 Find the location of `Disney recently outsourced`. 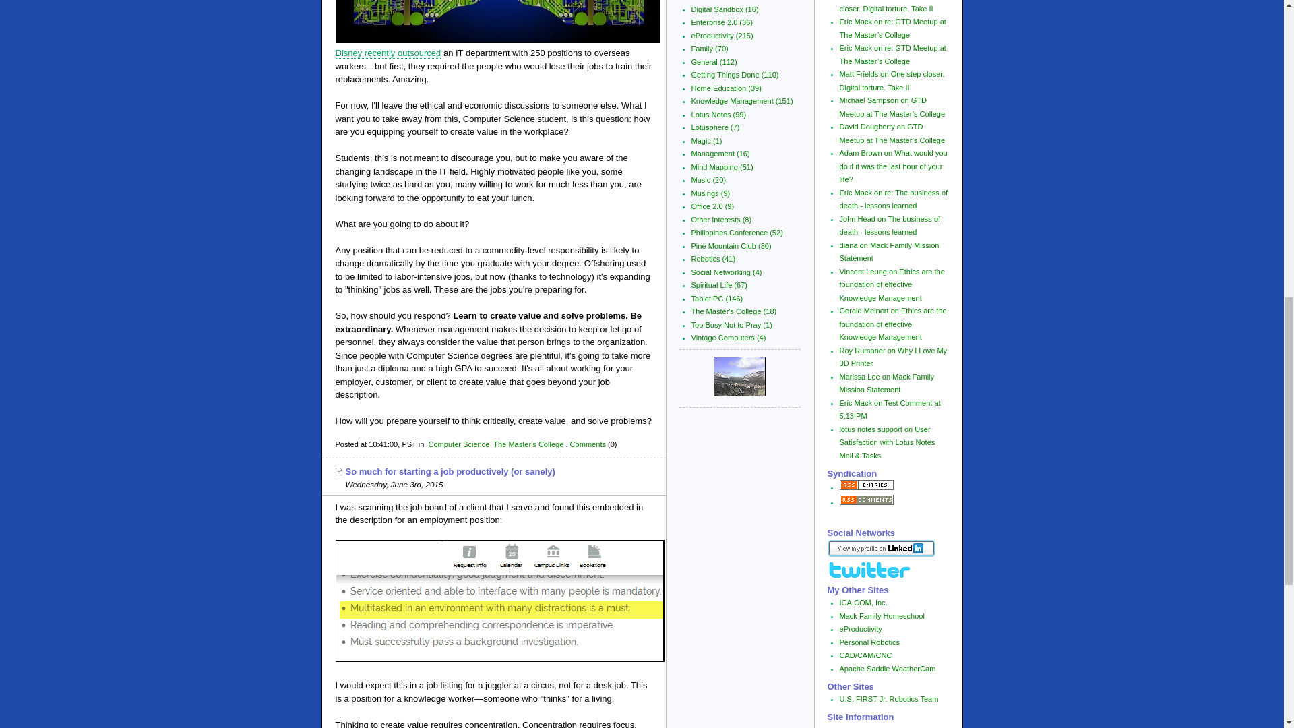

Disney recently outsourced is located at coordinates (388, 53).